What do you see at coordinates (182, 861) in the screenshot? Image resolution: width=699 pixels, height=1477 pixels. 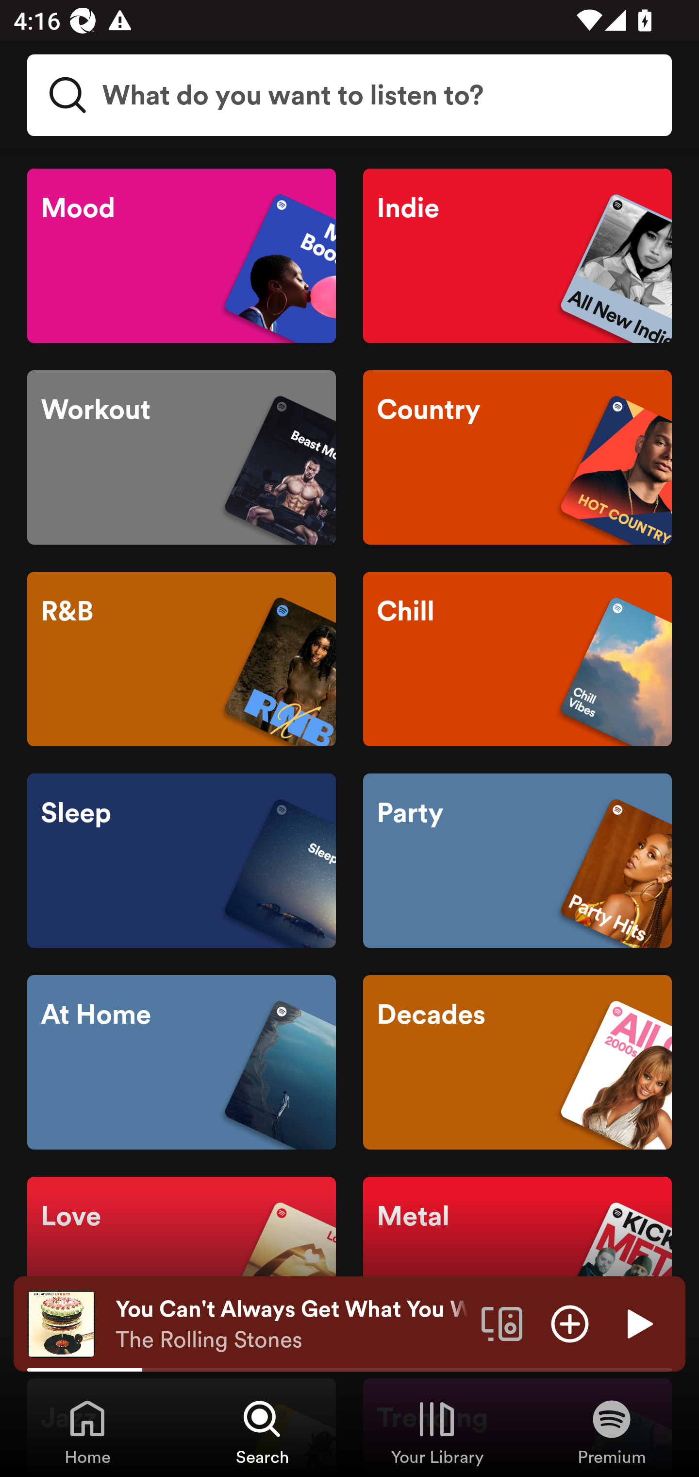 I see `Sleep` at bounding box center [182, 861].